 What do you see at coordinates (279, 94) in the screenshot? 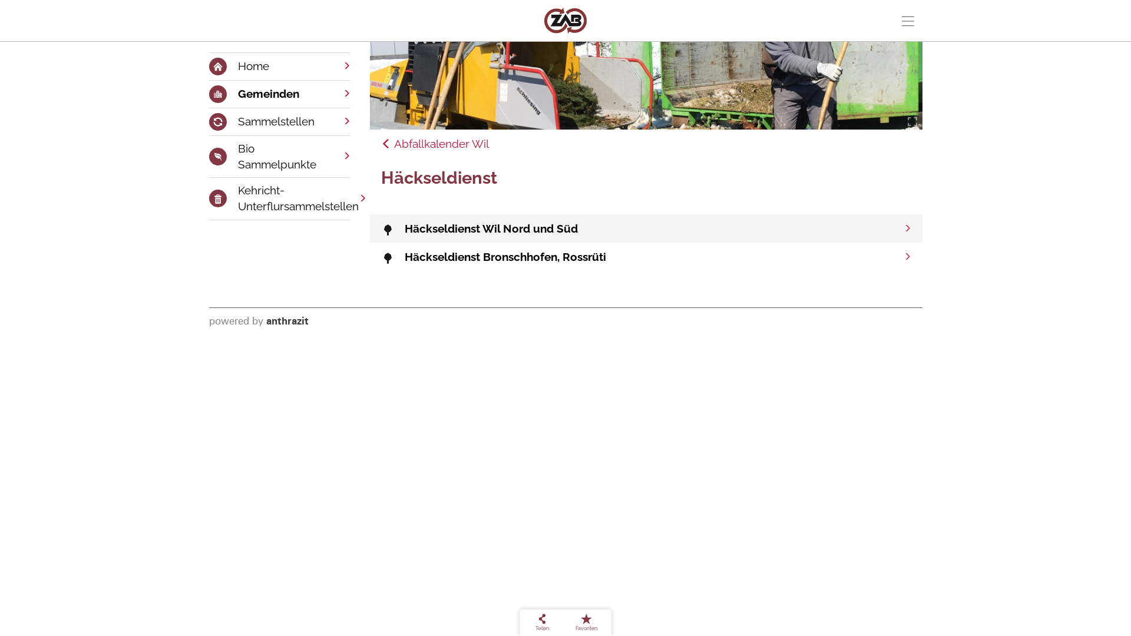
I see `Gemeinden` at bounding box center [279, 94].